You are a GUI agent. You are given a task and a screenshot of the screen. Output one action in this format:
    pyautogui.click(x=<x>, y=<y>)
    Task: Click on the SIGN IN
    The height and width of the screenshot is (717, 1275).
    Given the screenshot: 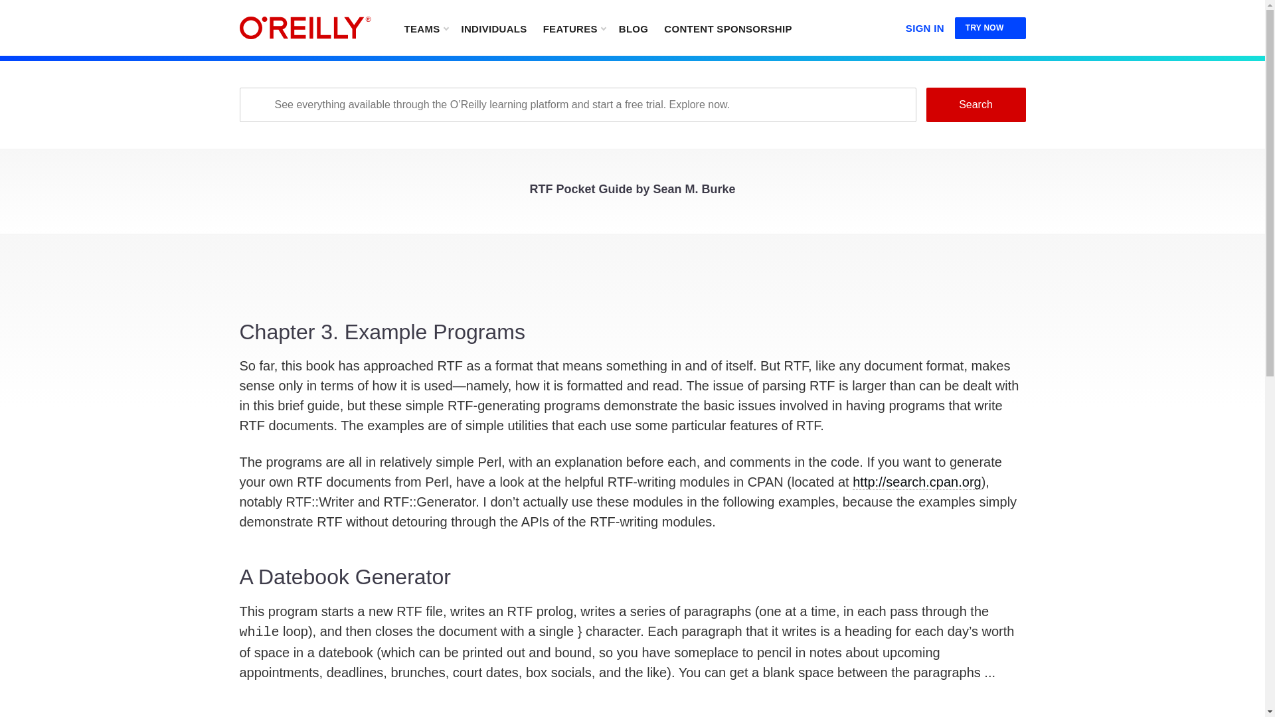 What is the action you would take?
    pyautogui.click(x=924, y=25)
    